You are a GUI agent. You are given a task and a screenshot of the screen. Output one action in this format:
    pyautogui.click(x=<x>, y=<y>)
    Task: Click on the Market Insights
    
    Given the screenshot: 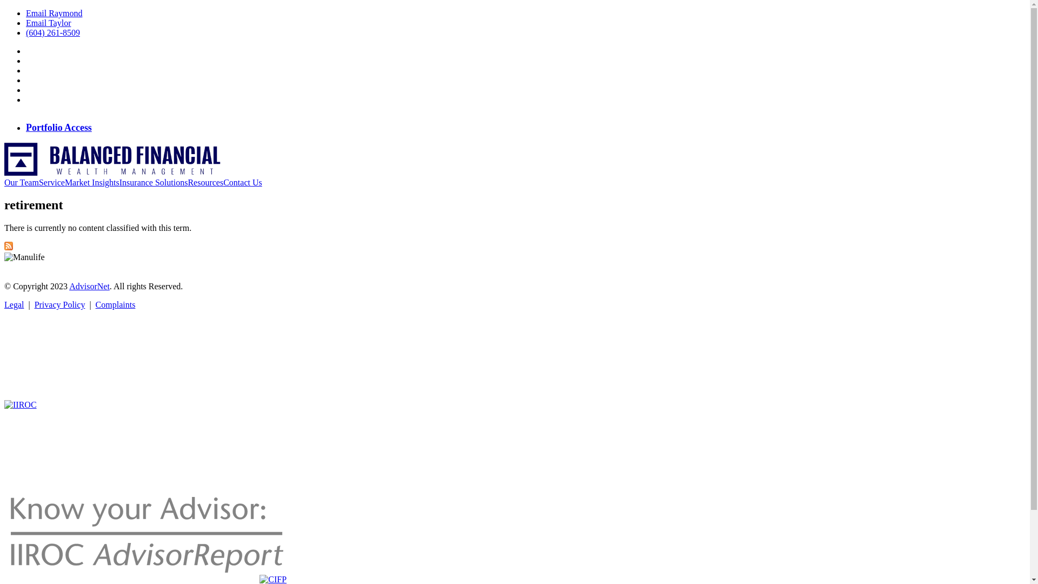 What is the action you would take?
    pyautogui.click(x=92, y=183)
    